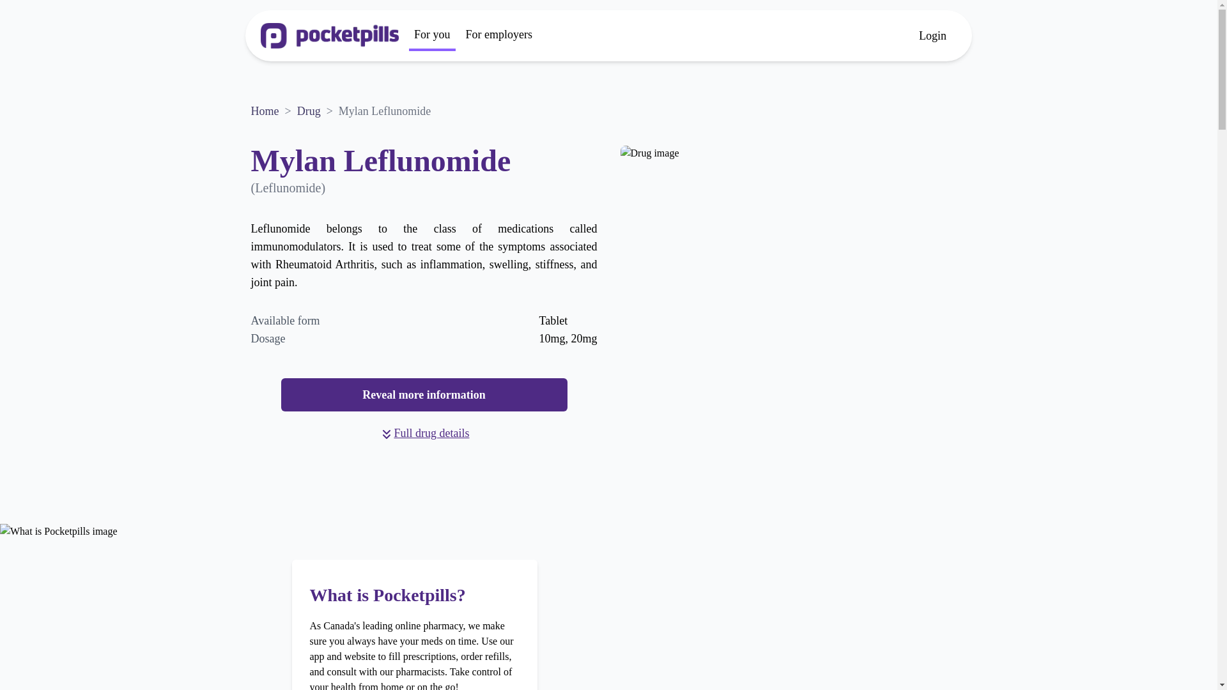 The image size is (1227, 690). Describe the element at coordinates (432, 36) in the screenshot. I see `For you` at that location.